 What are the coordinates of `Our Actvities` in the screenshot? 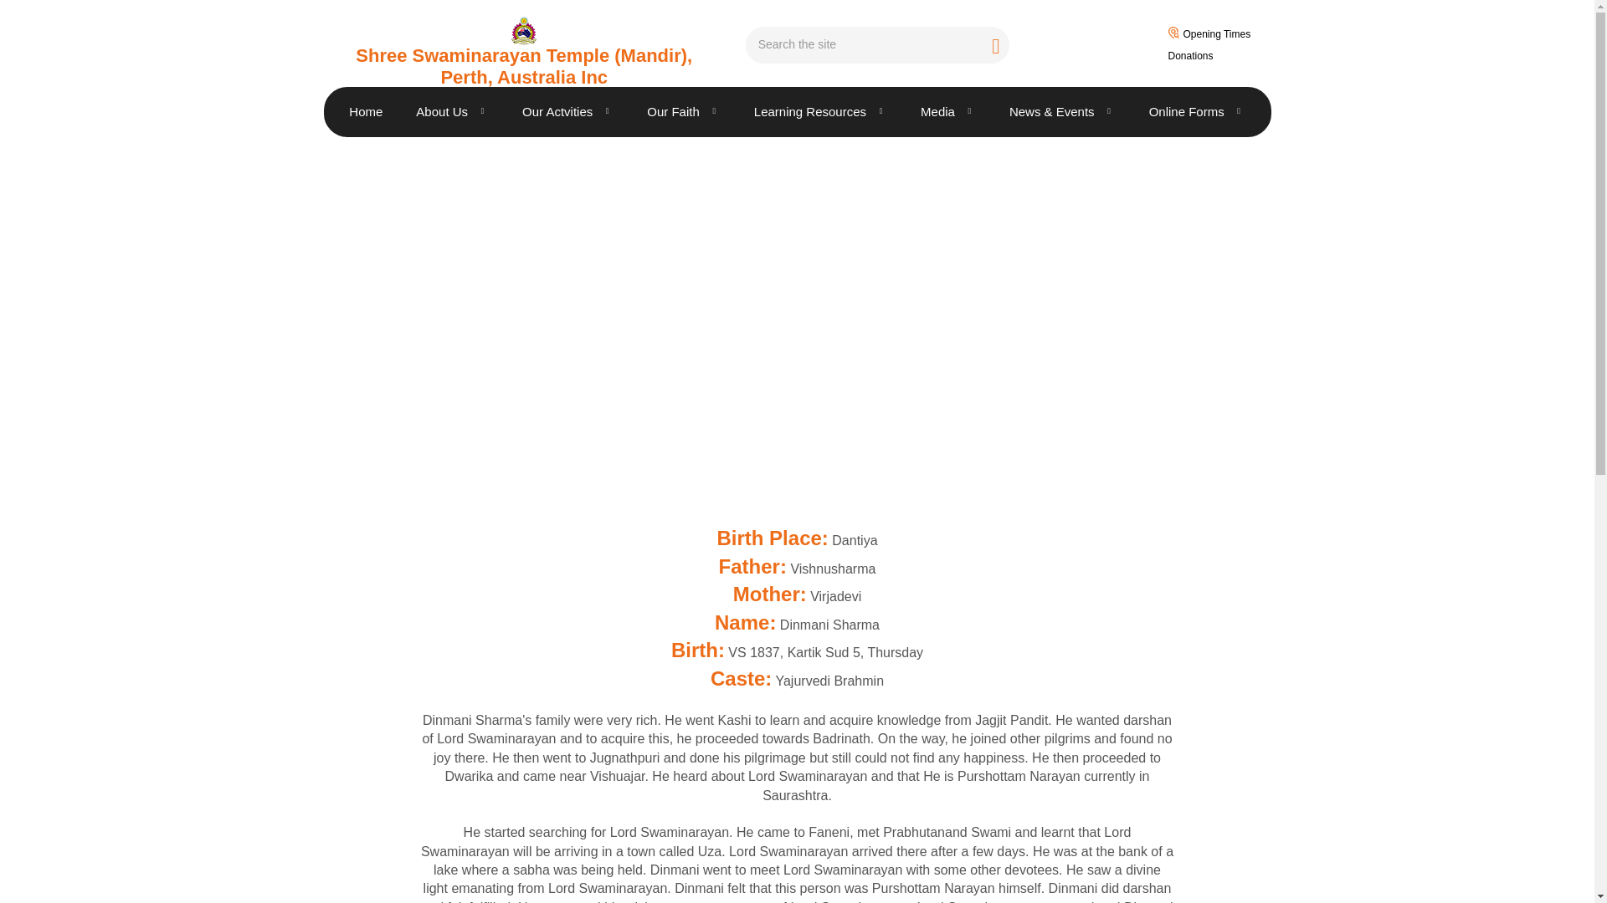 It's located at (567, 112).